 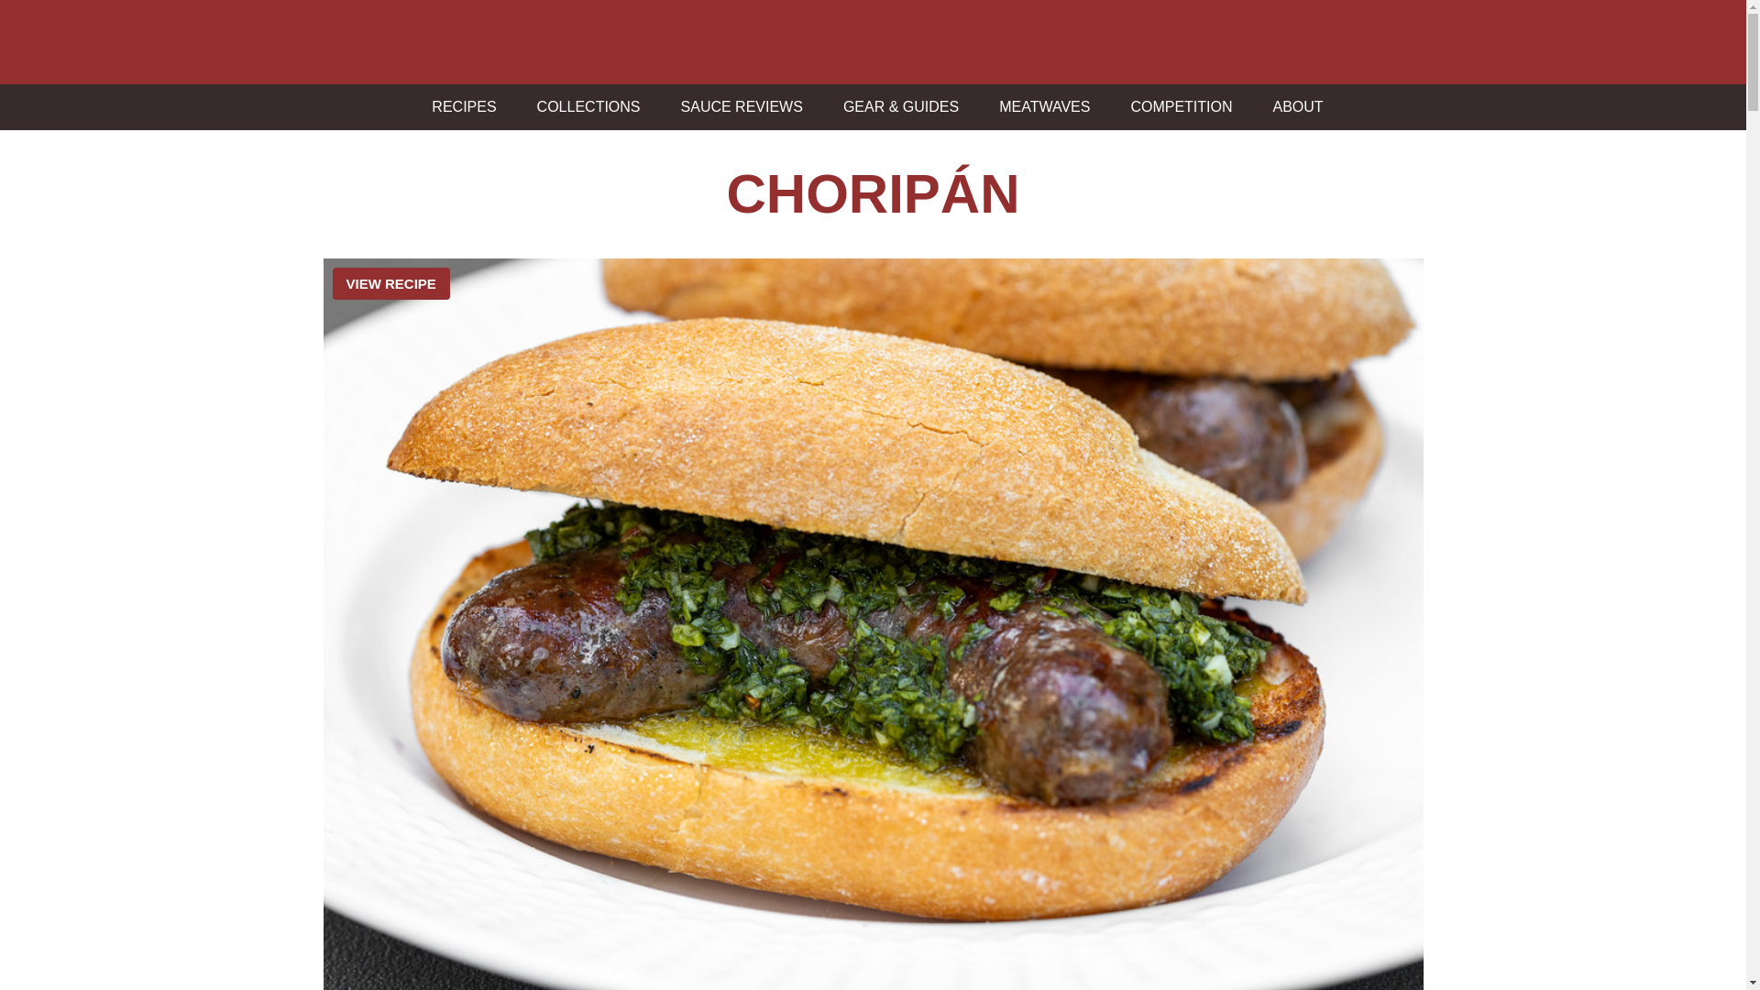 What do you see at coordinates (1293, 106) in the screenshot?
I see `ABOUT` at bounding box center [1293, 106].